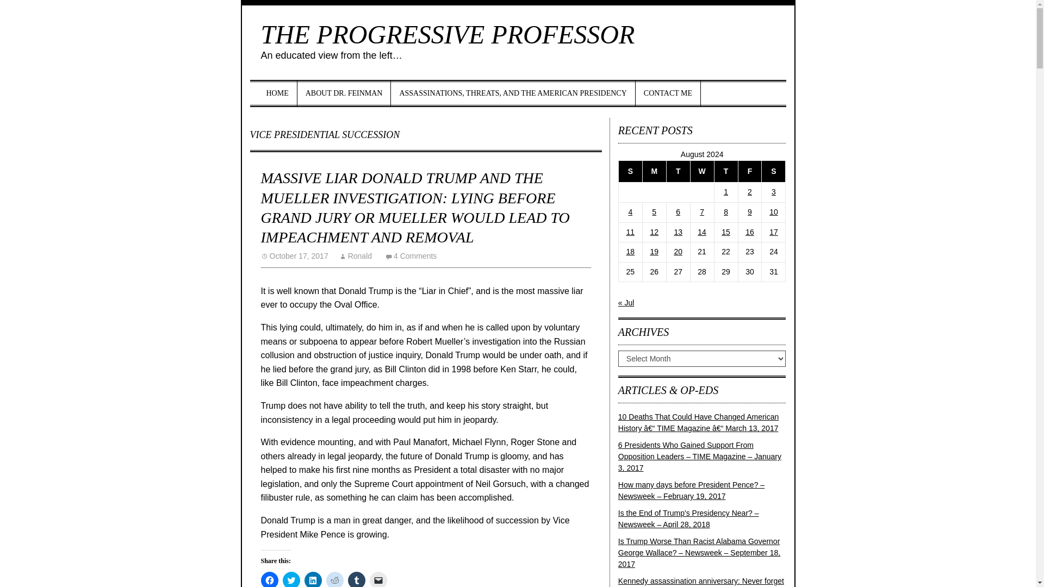 This screenshot has height=587, width=1044. Describe the element at coordinates (448, 34) in the screenshot. I see `THE PROGRESSIVE PROFESSOR` at that location.